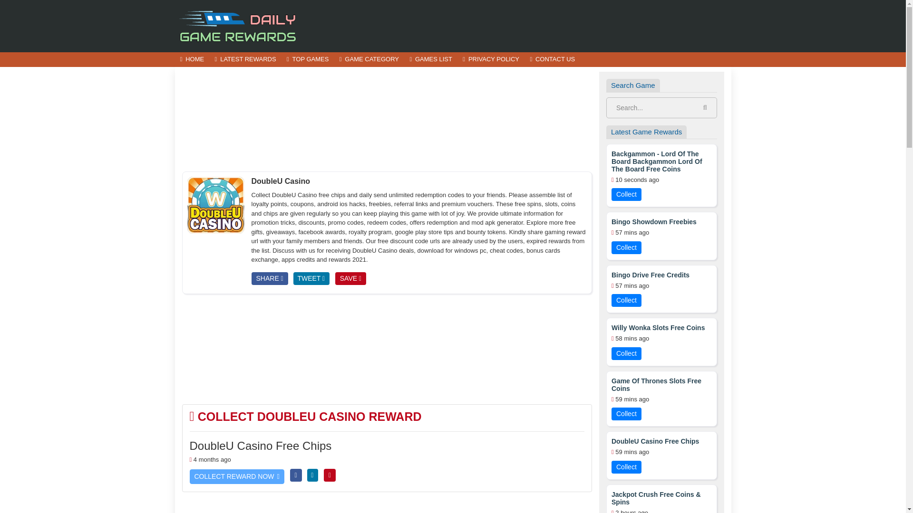 Image resolution: width=913 pixels, height=513 pixels. Describe the element at coordinates (431, 60) in the screenshot. I see `GAMES LIST` at that location.